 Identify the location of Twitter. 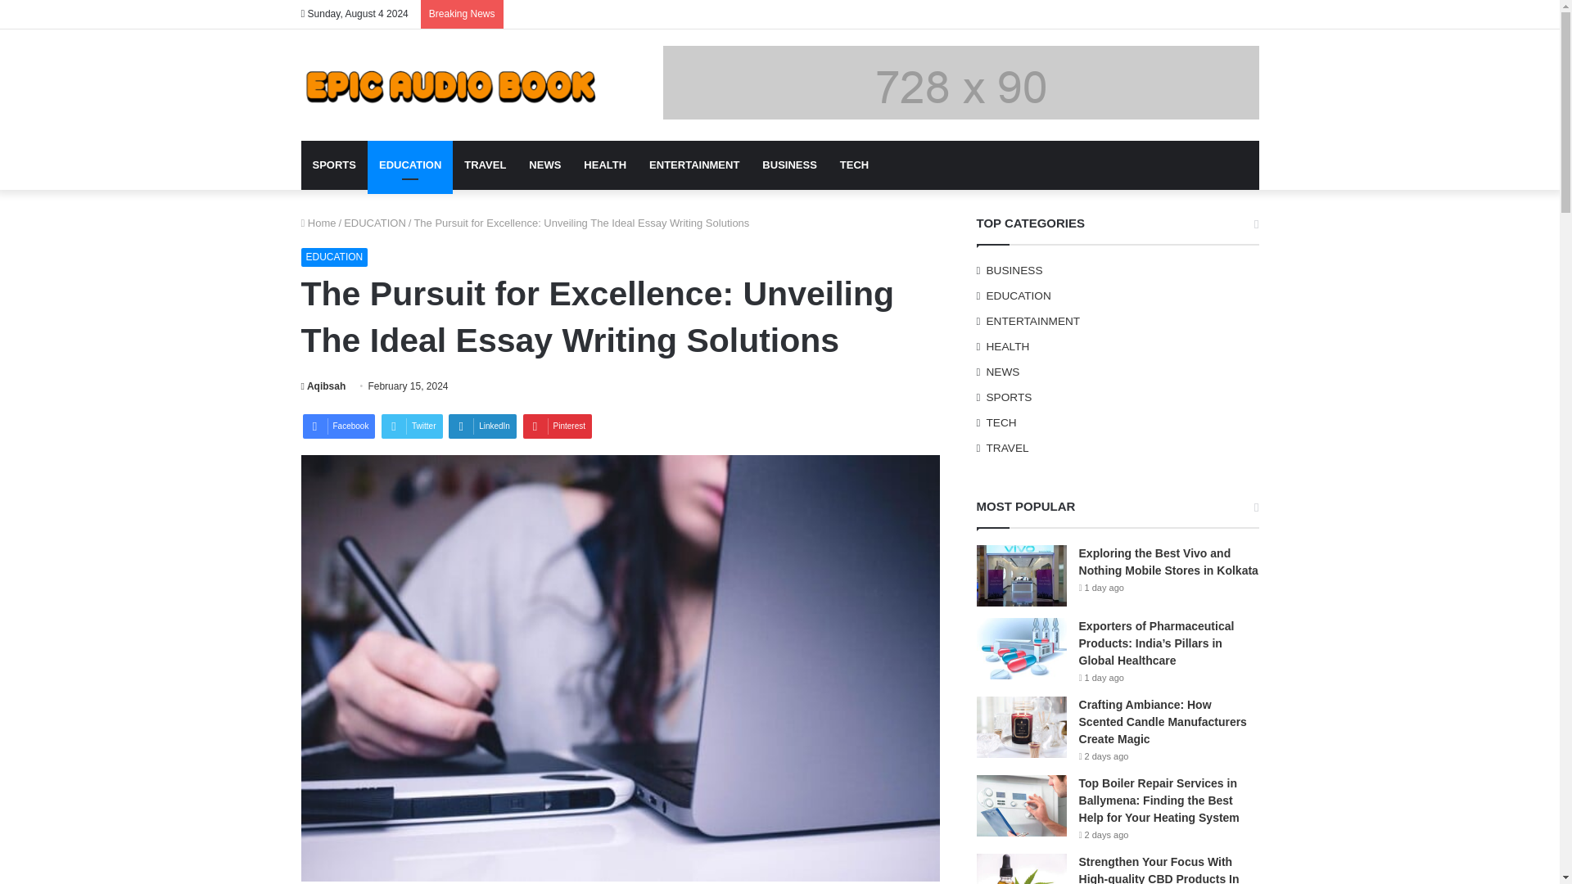
(411, 426).